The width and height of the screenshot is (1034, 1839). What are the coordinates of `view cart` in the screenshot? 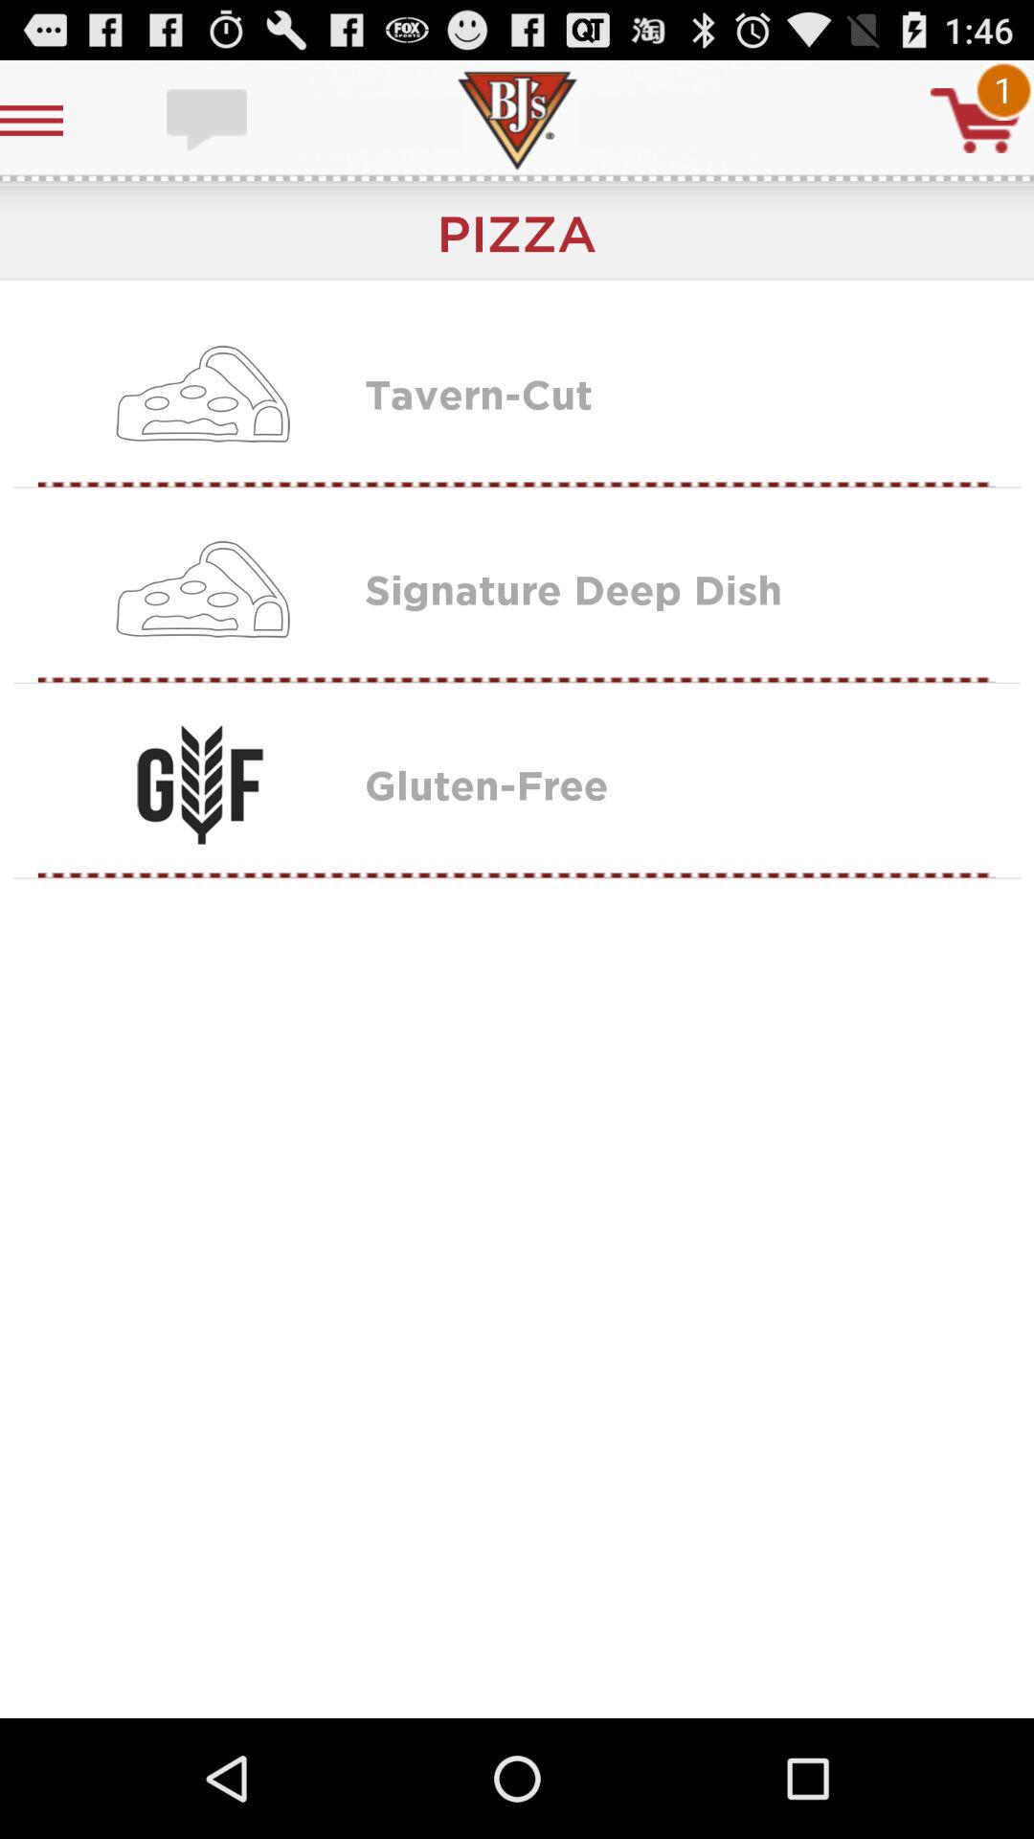 It's located at (976, 121).